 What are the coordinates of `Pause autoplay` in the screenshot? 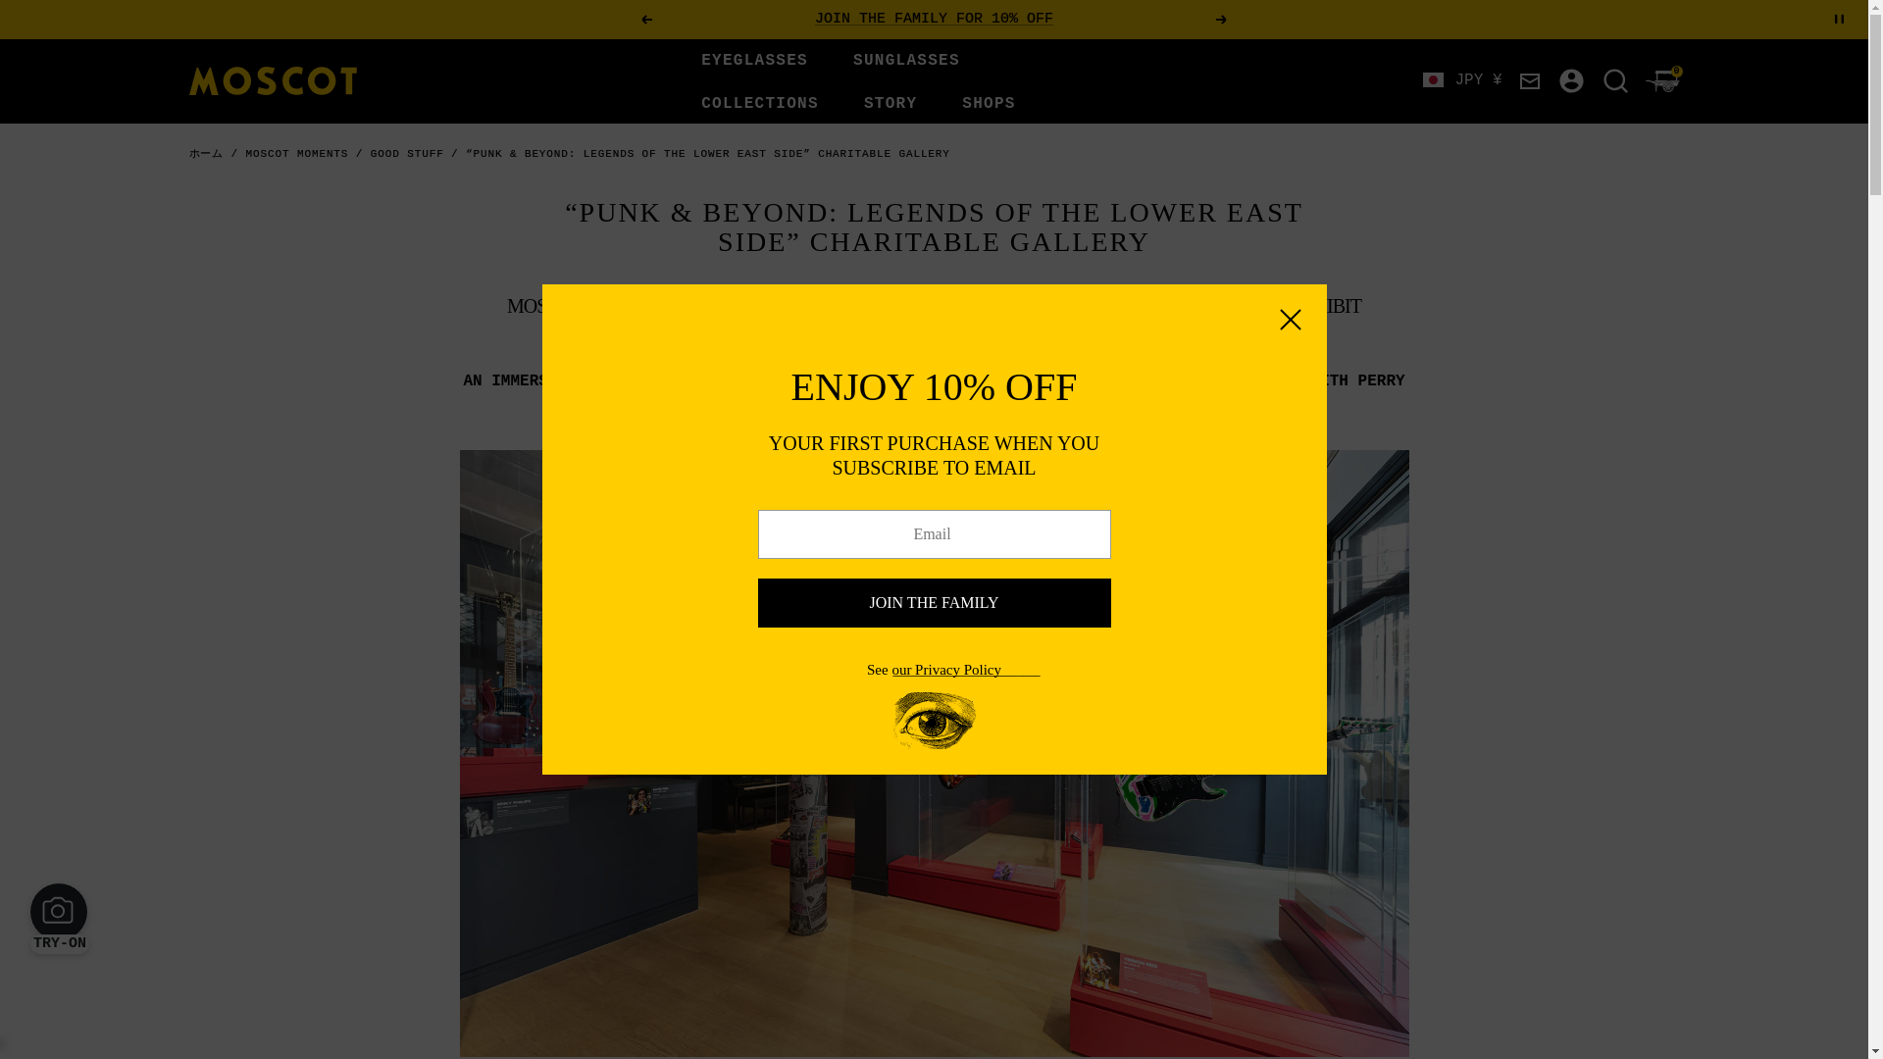 It's located at (1840, 19).